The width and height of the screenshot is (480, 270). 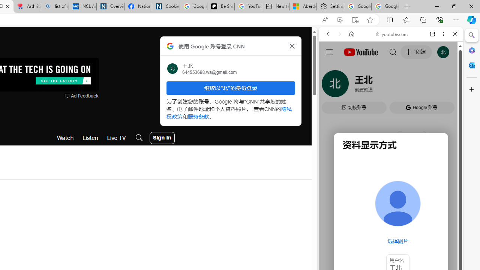 What do you see at coordinates (90, 138) in the screenshot?
I see `Listen` at bounding box center [90, 138].